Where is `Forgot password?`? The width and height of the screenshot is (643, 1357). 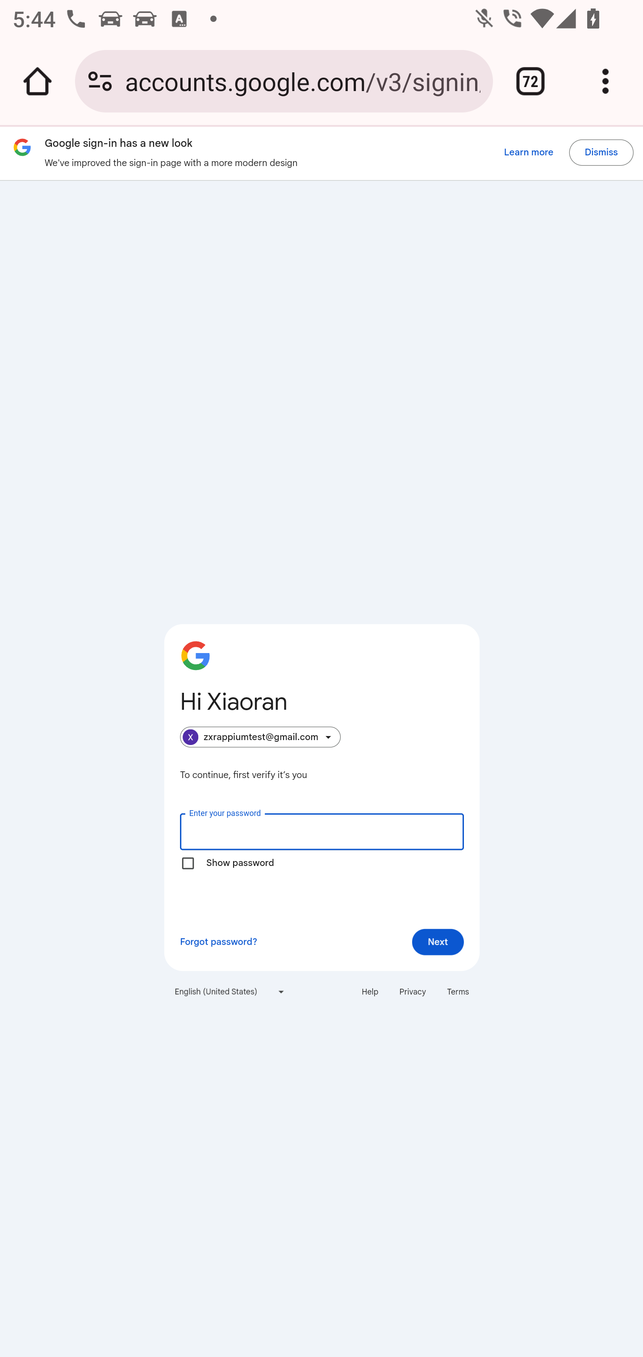 Forgot password? is located at coordinates (218, 942).